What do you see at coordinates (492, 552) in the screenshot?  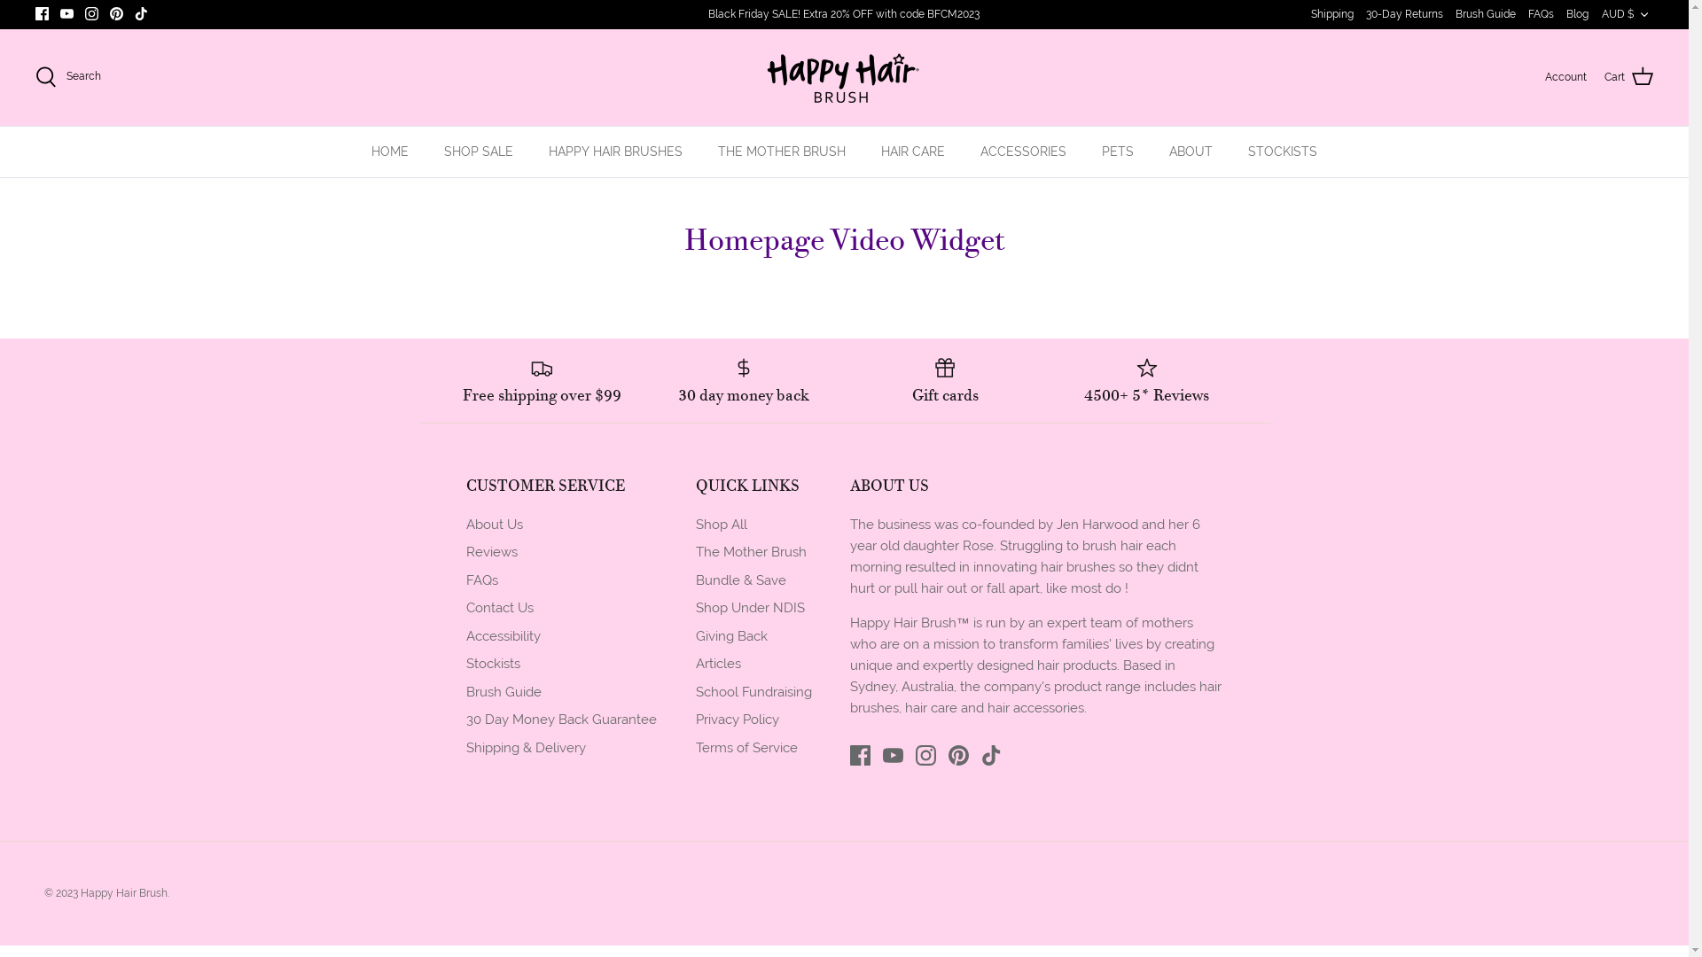 I see `Reviews` at bounding box center [492, 552].